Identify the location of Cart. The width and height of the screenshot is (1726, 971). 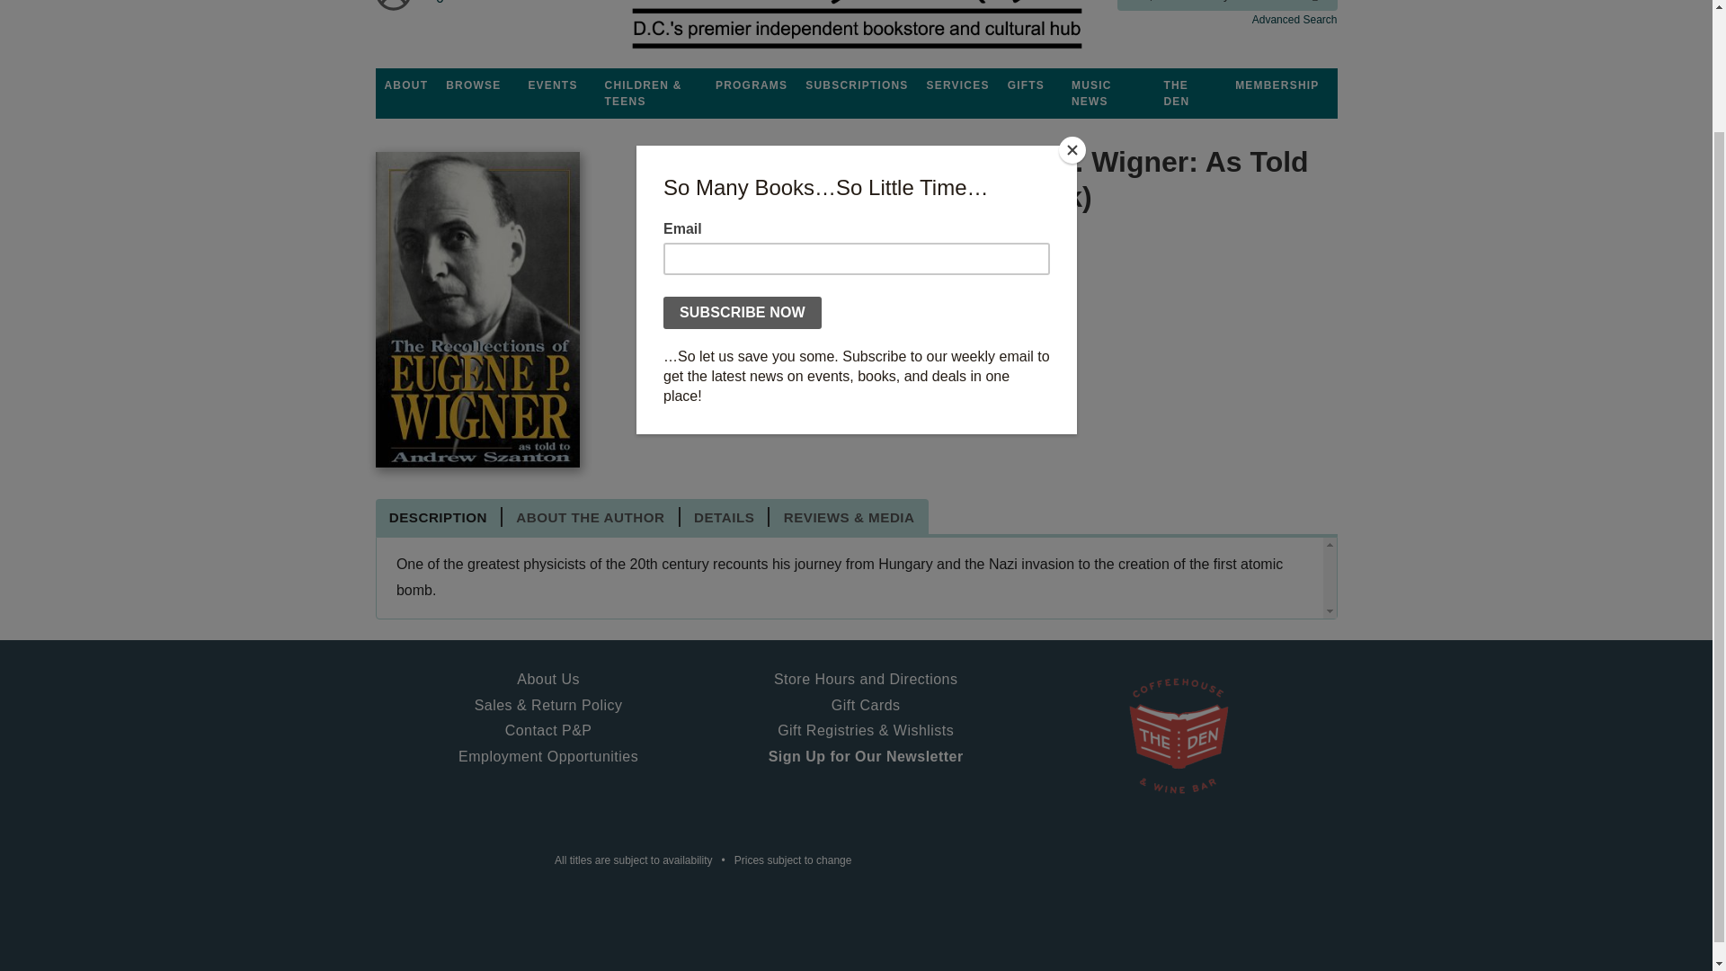
(440, 8).